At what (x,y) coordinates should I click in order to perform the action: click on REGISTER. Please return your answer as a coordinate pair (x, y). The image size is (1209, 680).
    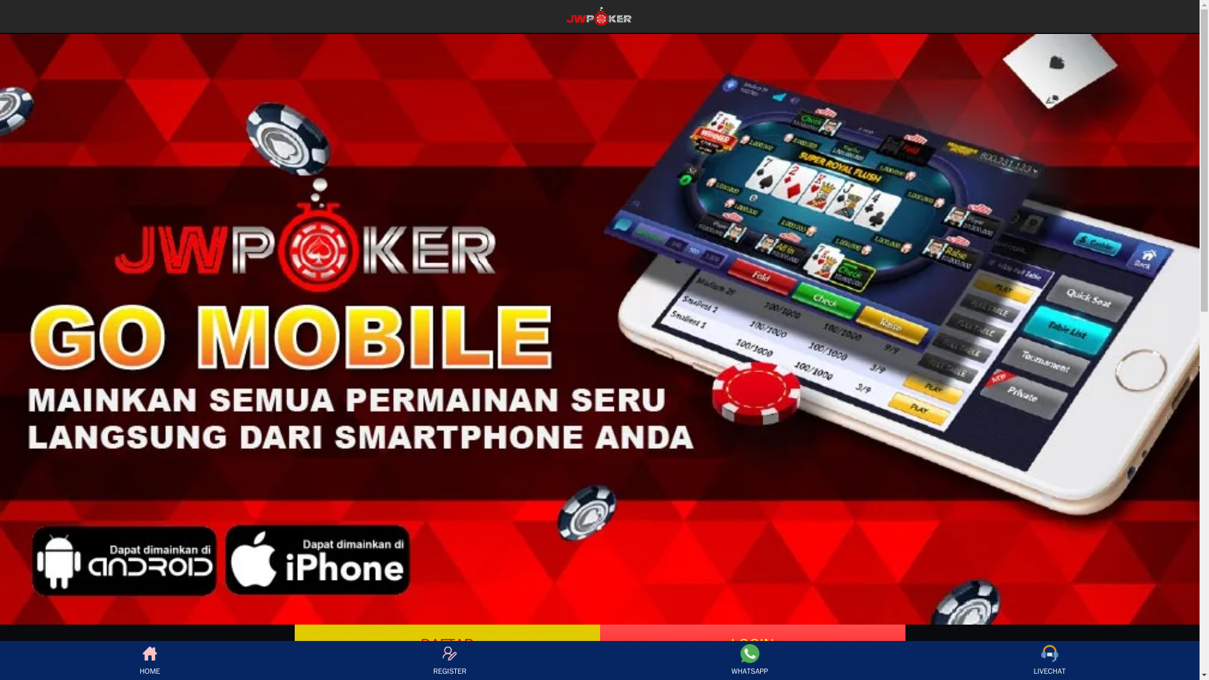
    Looking at the image, I should click on (450, 660).